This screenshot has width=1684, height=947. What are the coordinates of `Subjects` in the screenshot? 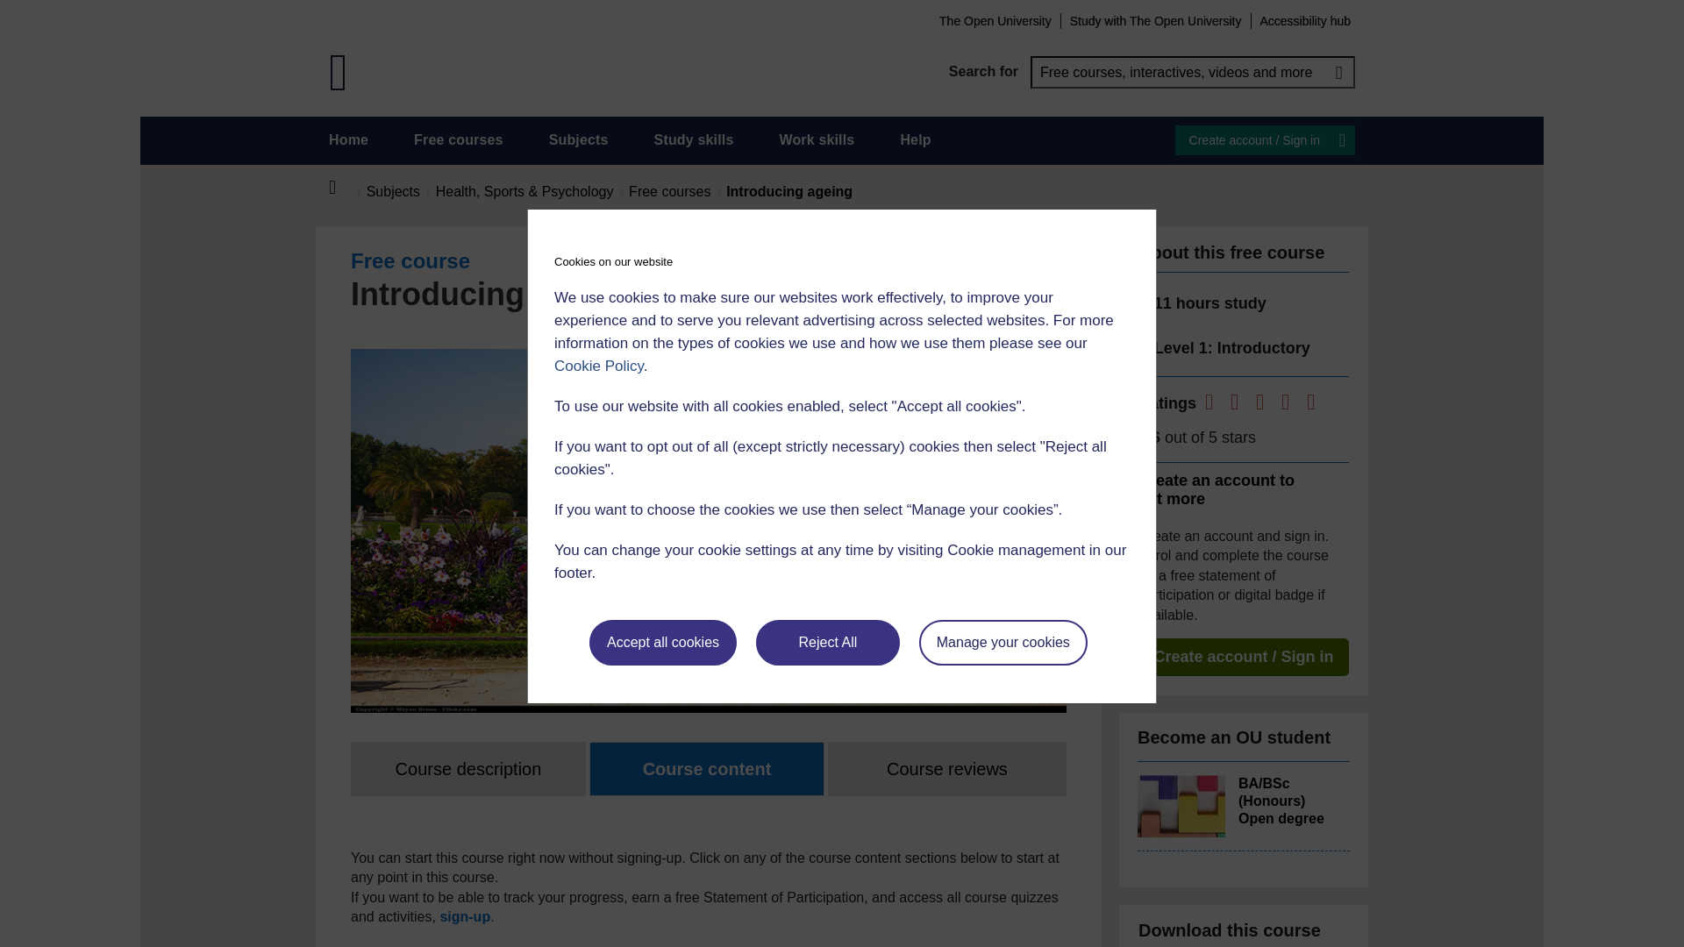 It's located at (578, 140).